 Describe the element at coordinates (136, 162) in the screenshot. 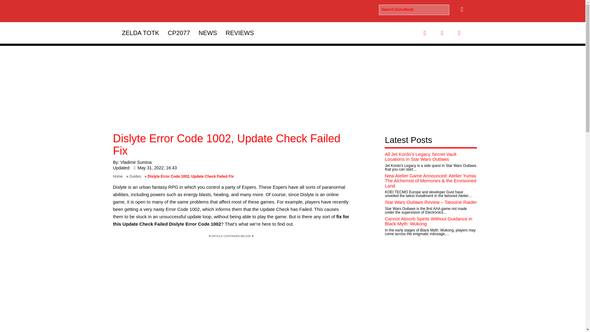

I see `Vladimir Sumina` at that location.